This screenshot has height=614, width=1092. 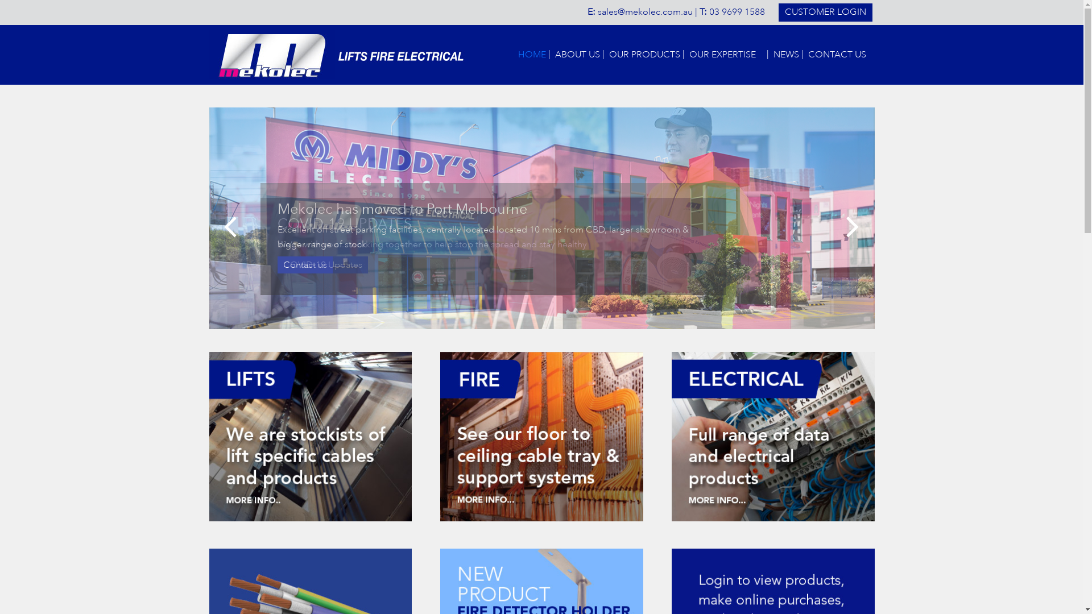 What do you see at coordinates (578, 55) in the screenshot?
I see `ABOUT US` at bounding box center [578, 55].